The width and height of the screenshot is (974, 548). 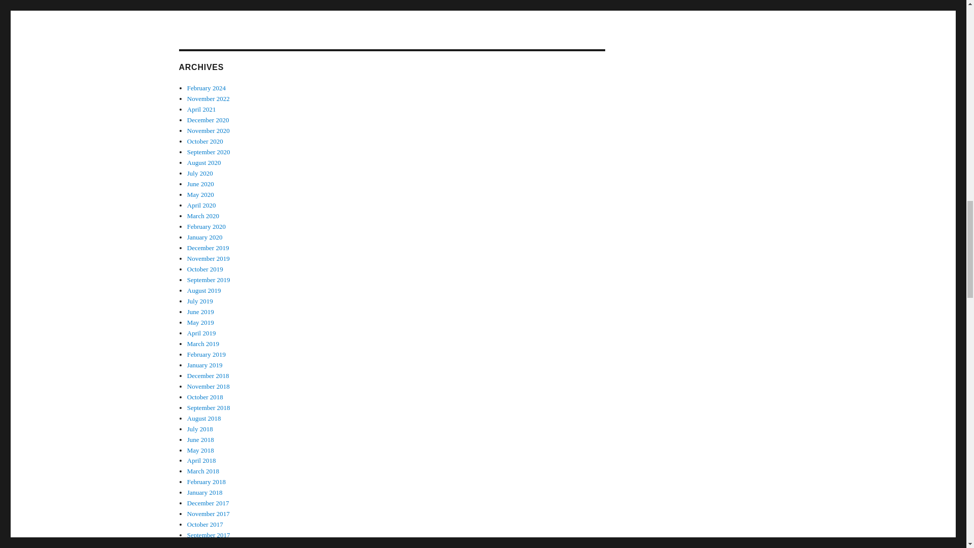 What do you see at coordinates (206, 226) in the screenshot?
I see `February 2020` at bounding box center [206, 226].